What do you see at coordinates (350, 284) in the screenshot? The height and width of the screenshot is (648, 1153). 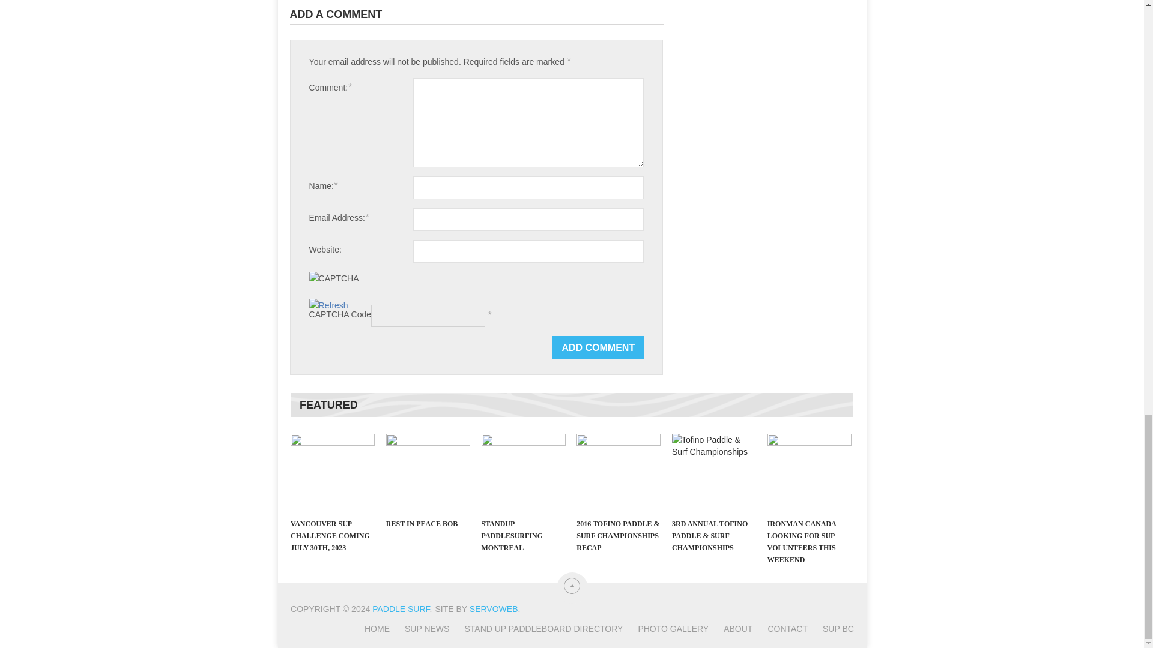 I see `CAPTCHA` at bounding box center [350, 284].